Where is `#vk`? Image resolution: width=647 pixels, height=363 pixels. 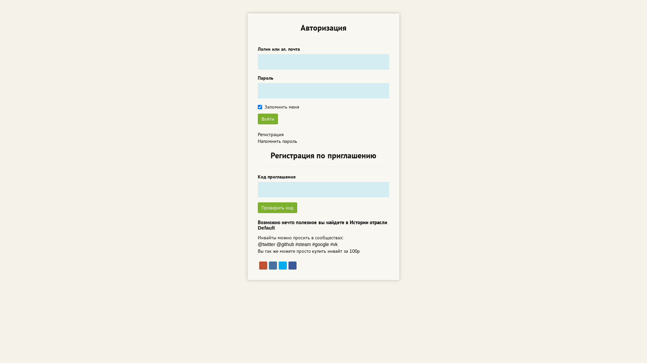 #vk is located at coordinates (334, 244).